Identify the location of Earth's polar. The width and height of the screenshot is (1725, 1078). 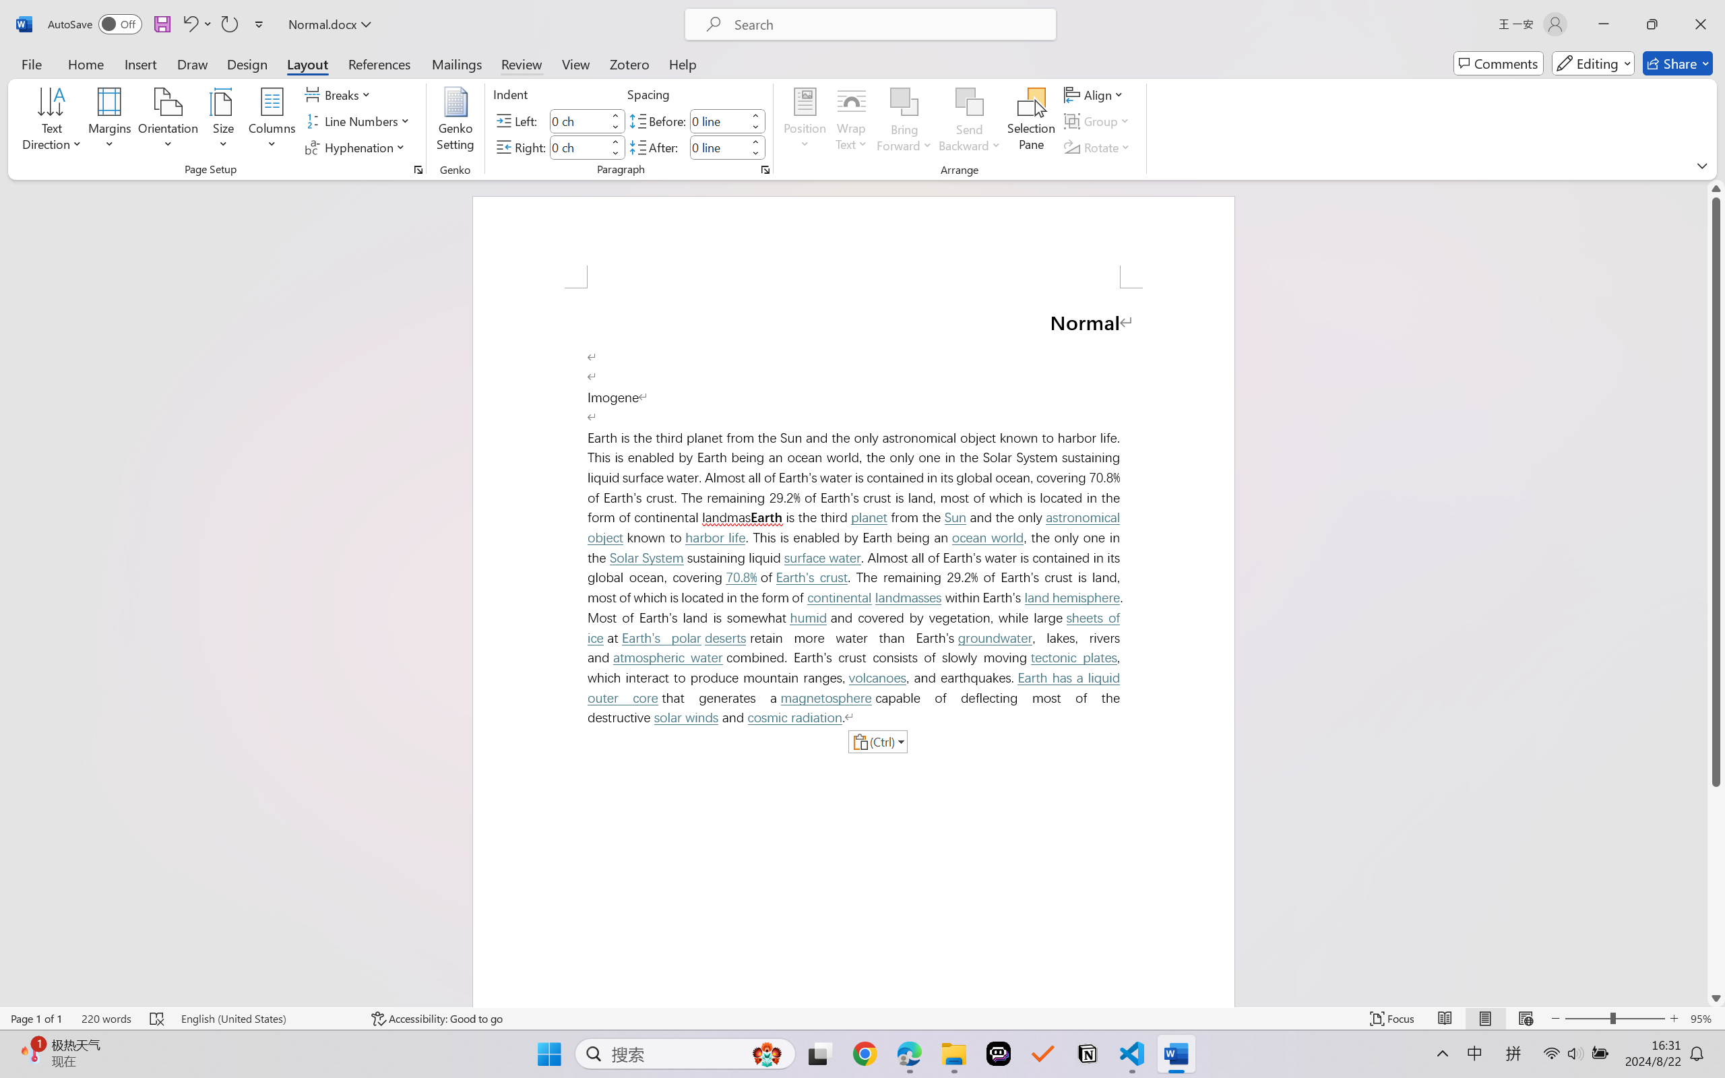
(662, 639).